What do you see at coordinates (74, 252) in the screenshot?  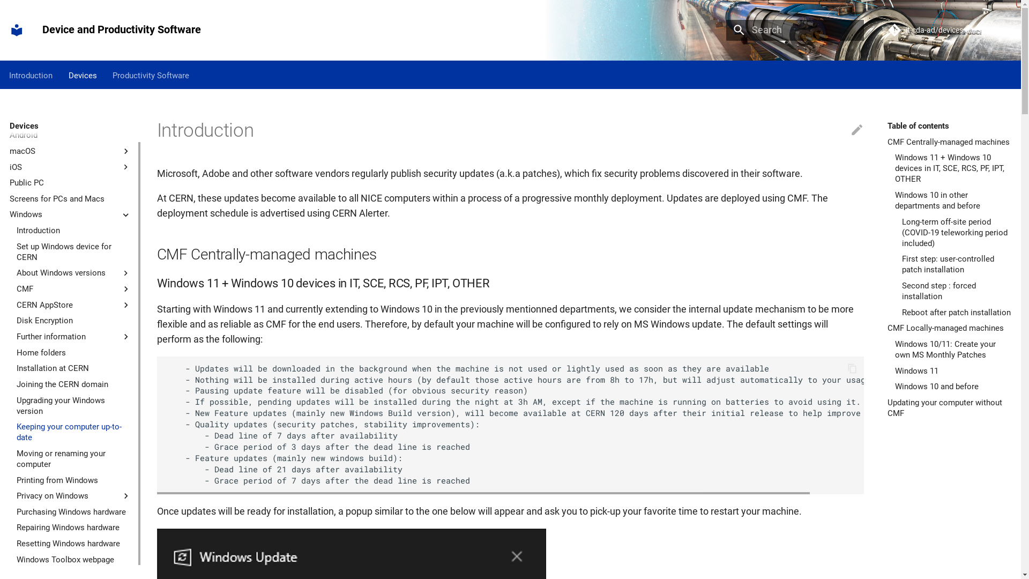 I see `Set up Windows device for CERN` at bounding box center [74, 252].